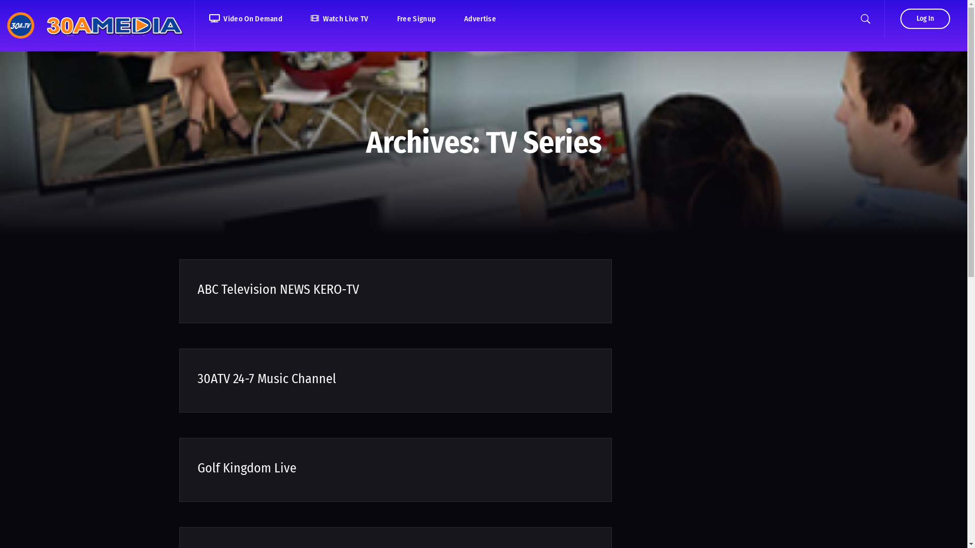 The width and height of the screenshot is (975, 548). What do you see at coordinates (97, 25) in the screenshot?
I see `30A Television | Broadcast Network Streaming TV` at bounding box center [97, 25].